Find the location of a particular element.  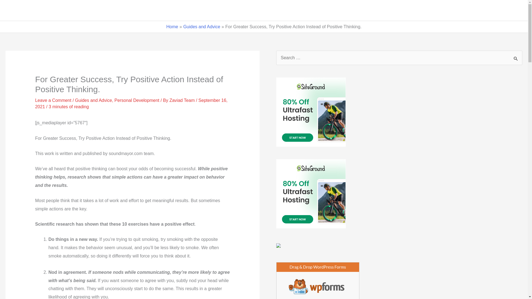

Home is located at coordinates (333, 11).